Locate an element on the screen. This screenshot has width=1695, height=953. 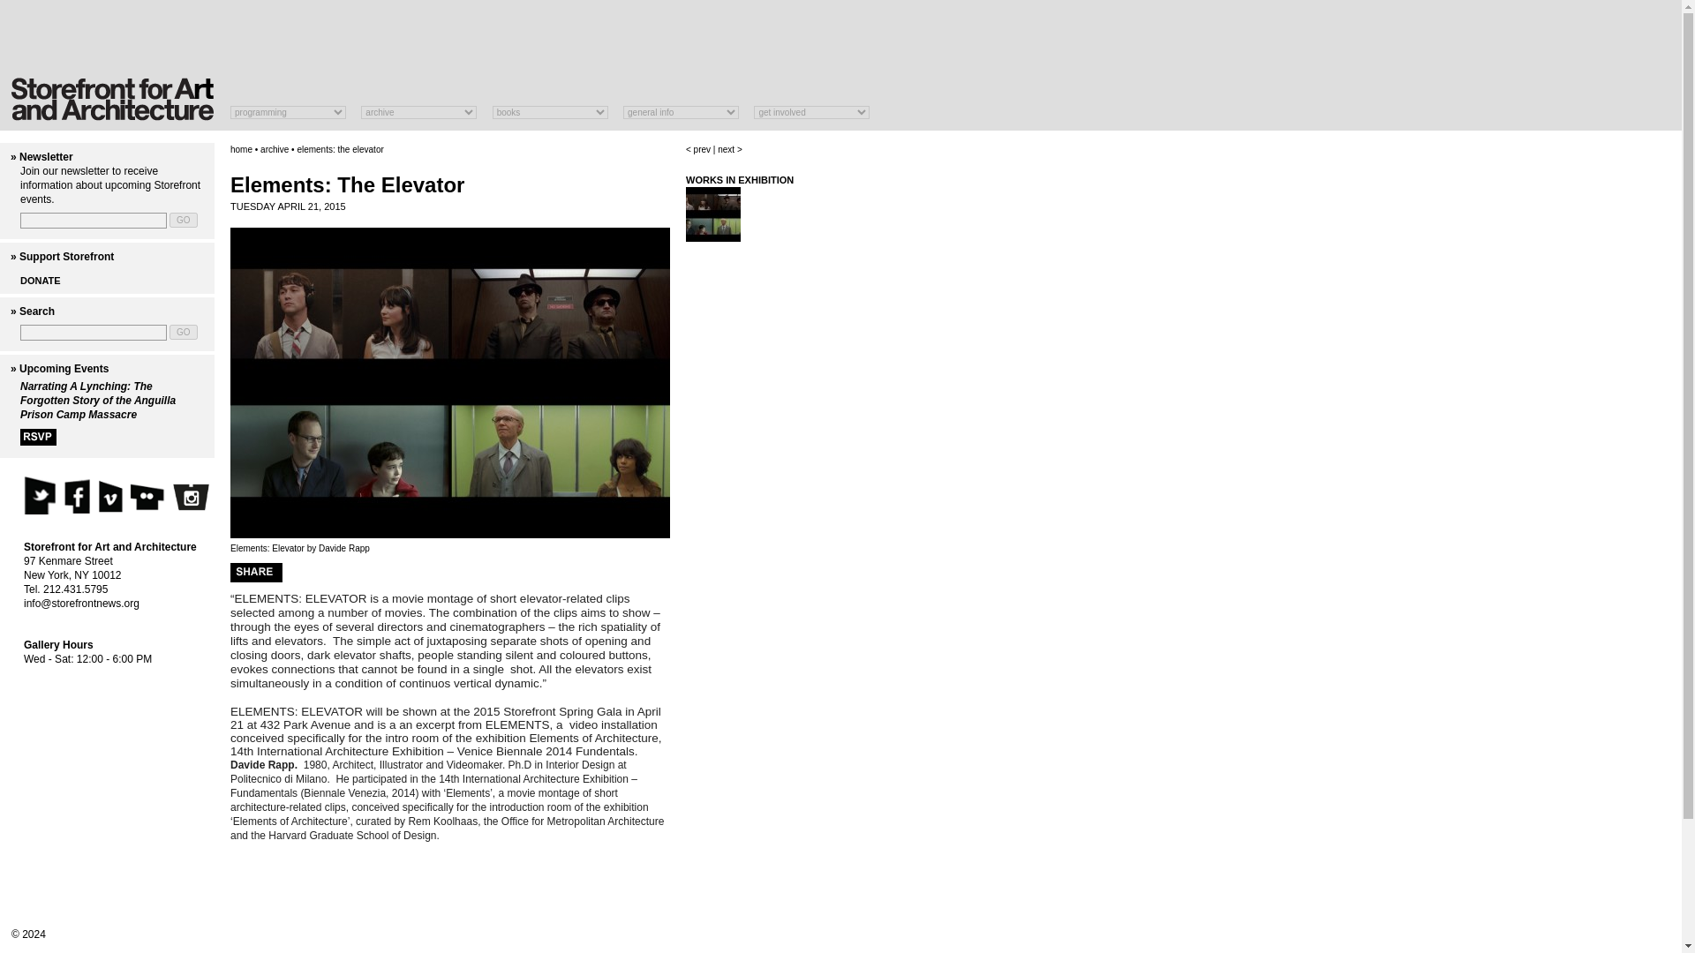
See our Instagram is located at coordinates (191, 499).